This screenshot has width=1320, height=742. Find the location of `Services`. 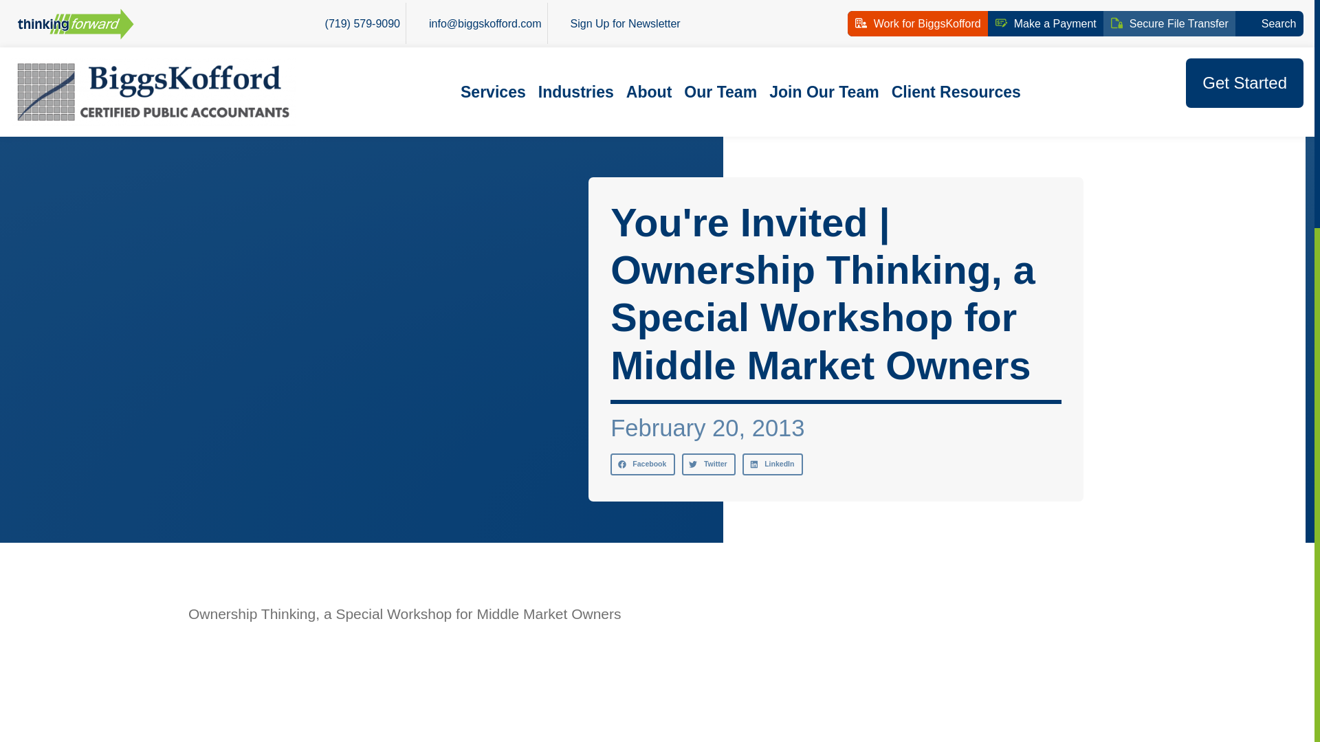

Services is located at coordinates (493, 92).